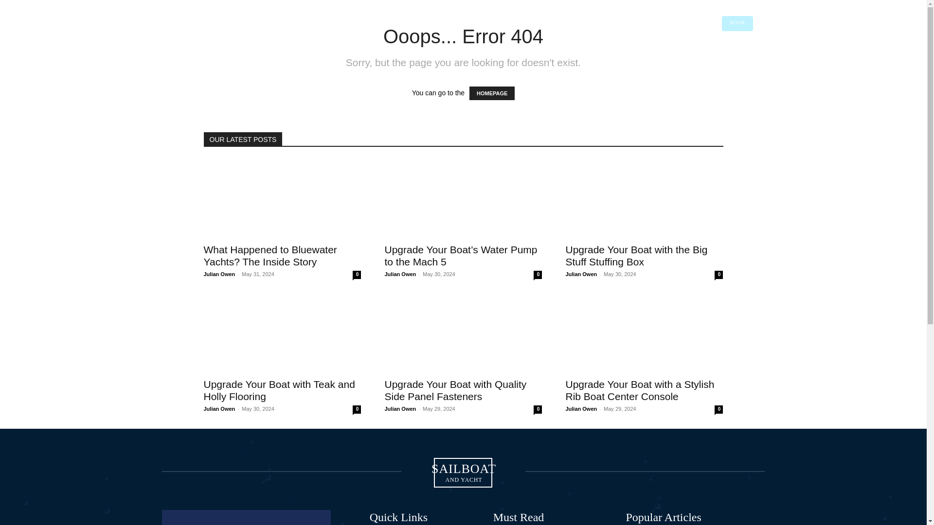  What do you see at coordinates (438, 11) in the screenshot?
I see `Blog` at bounding box center [438, 11].